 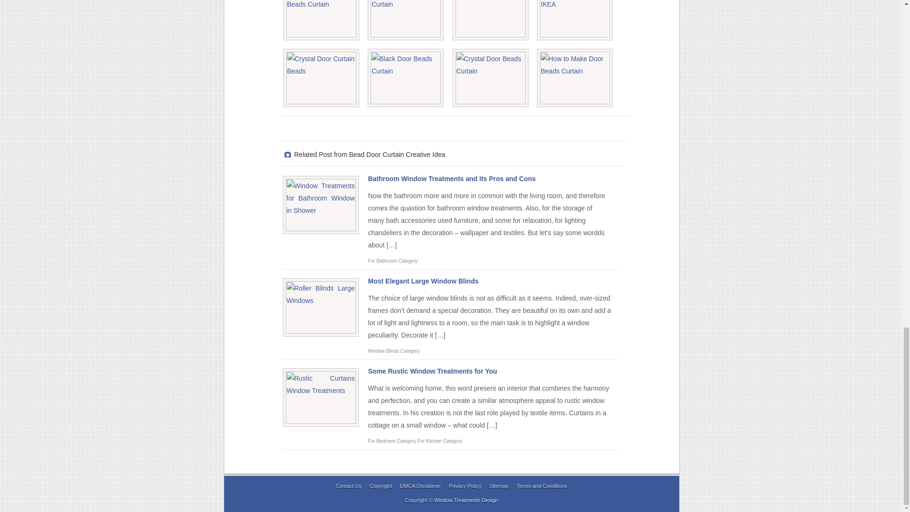 I want to click on DMCA Disclaimer, so click(x=420, y=486).